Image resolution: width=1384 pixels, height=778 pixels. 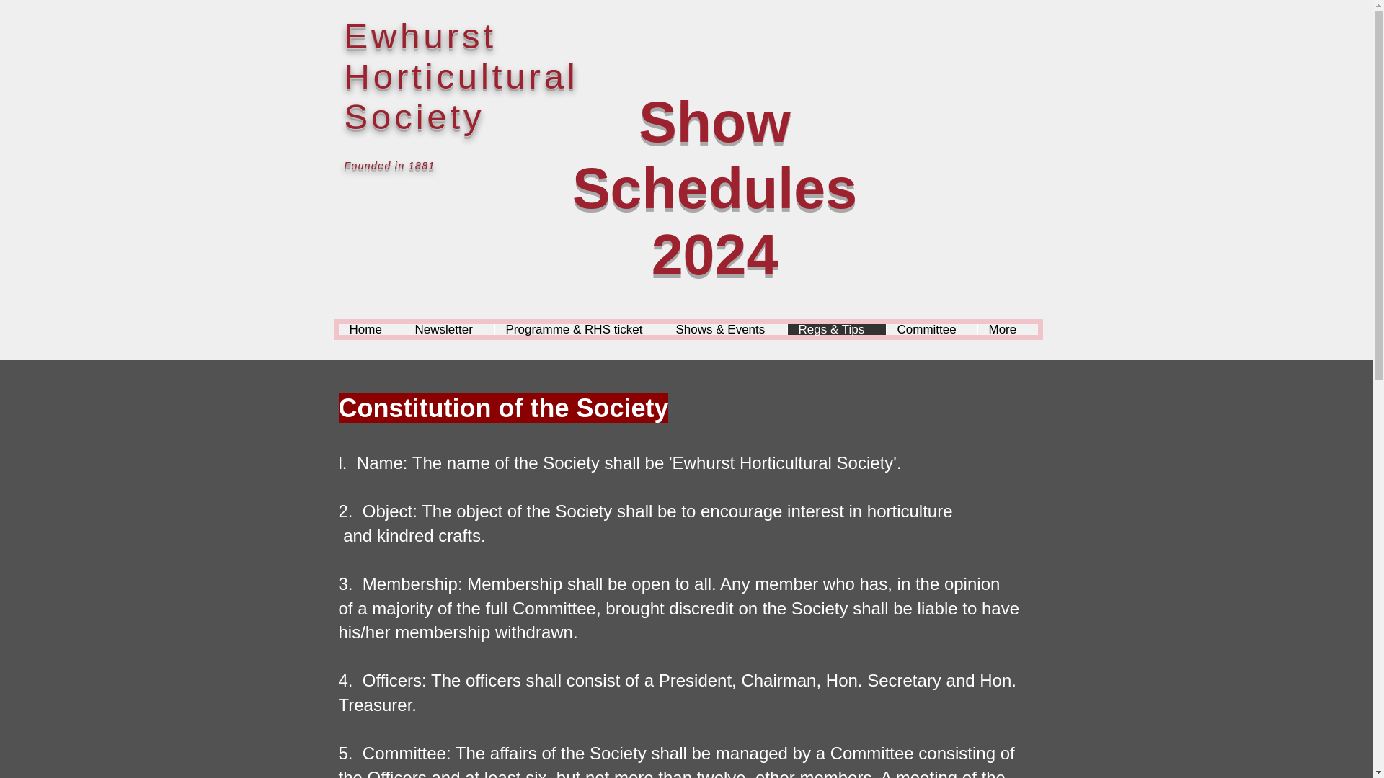 I want to click on Ewhurst Horticultural Society, so click(x=461, y=76).